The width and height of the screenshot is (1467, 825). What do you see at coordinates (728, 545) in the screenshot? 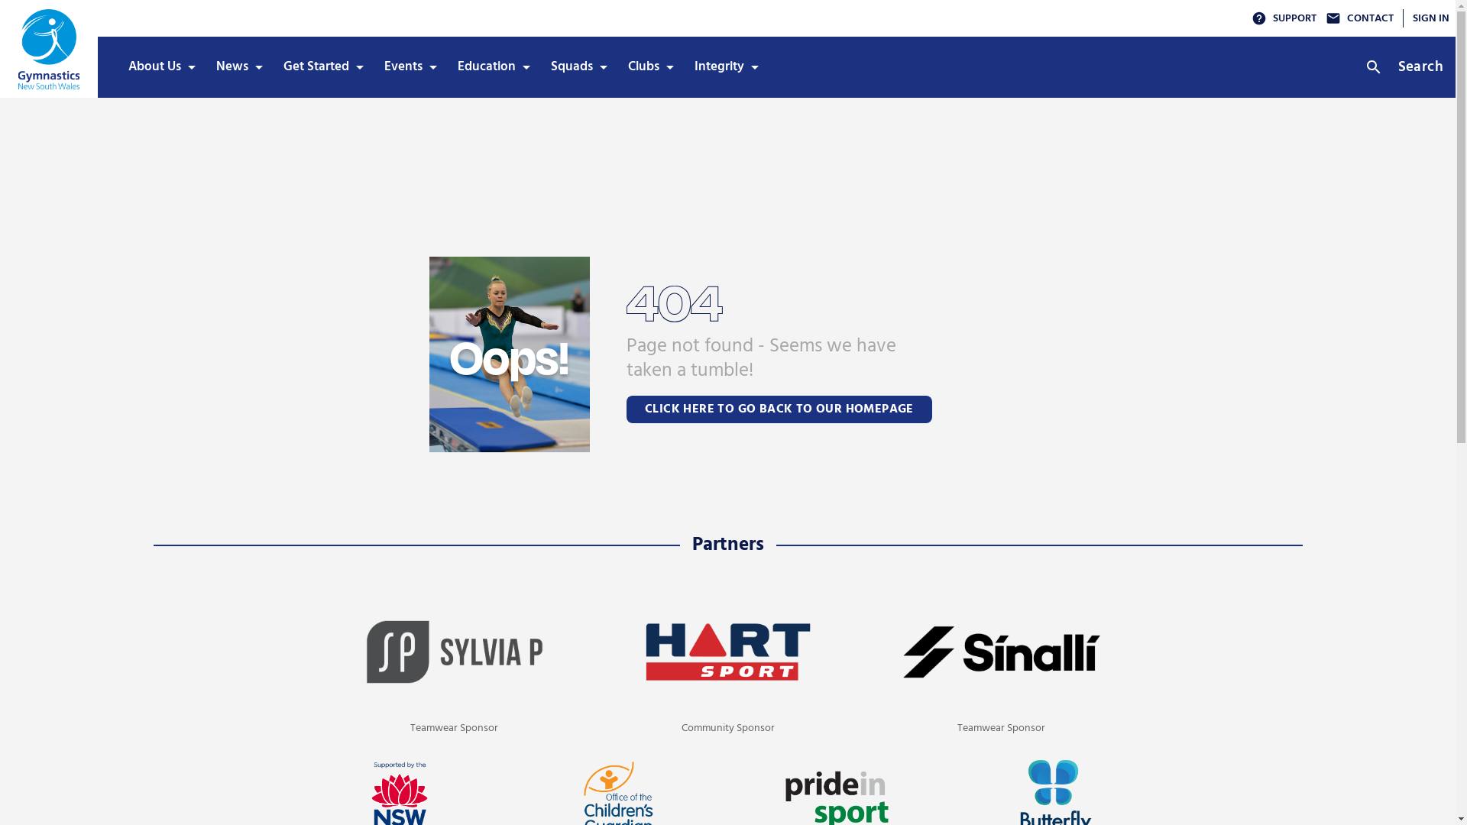
I see `Partners` at bounding box center [728, 545].